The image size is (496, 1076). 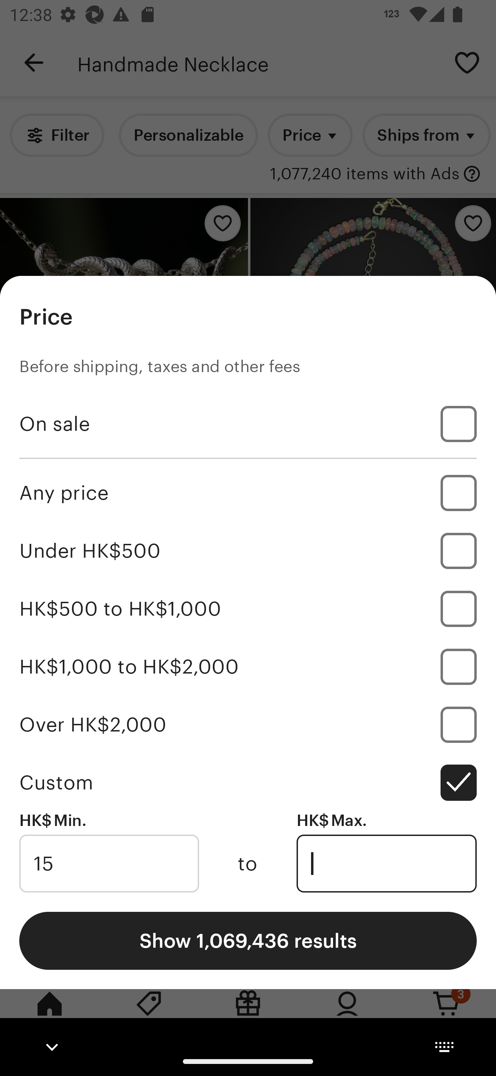 I want to click on Custom, so click(x=248, y=782).